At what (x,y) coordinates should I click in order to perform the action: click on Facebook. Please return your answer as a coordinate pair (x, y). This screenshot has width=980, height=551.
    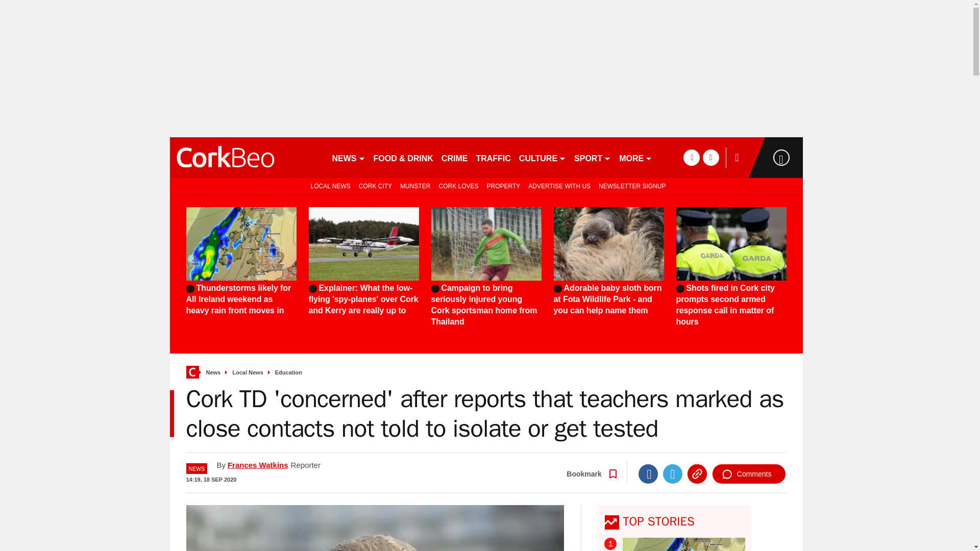
    Looking at the image, I should click on (648, 474).